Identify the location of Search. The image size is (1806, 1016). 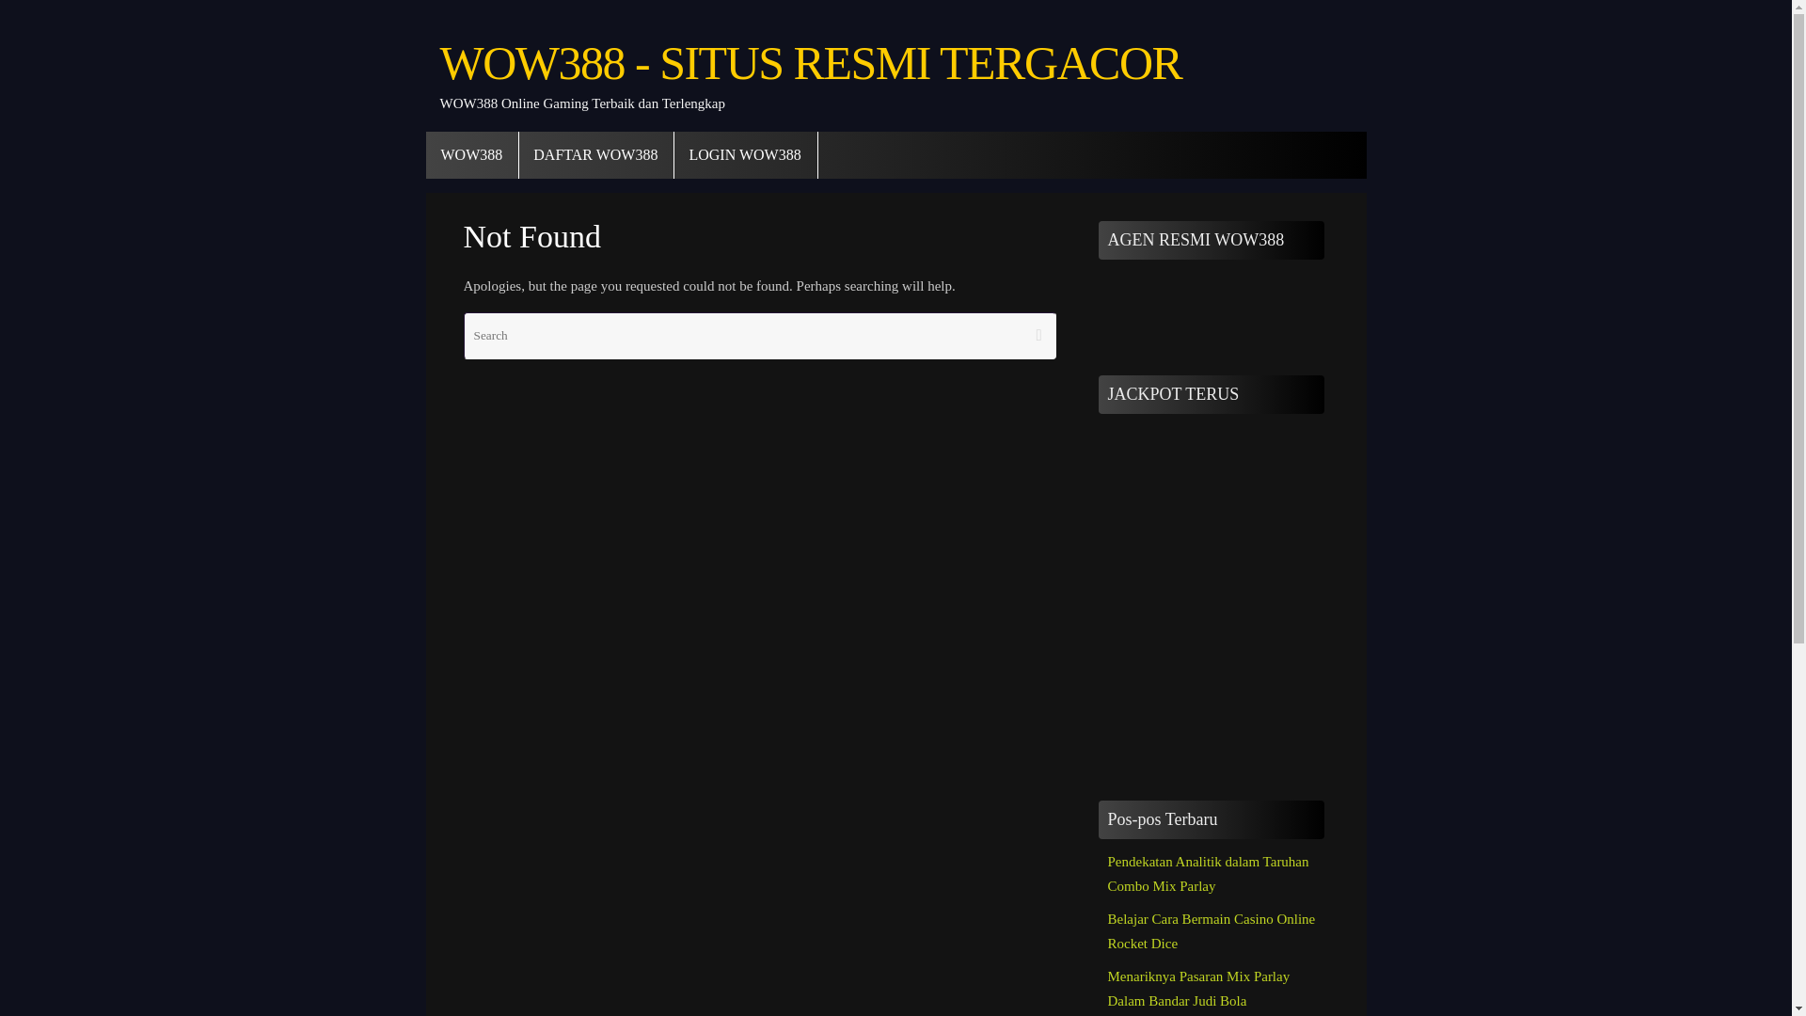
(1038, 335).